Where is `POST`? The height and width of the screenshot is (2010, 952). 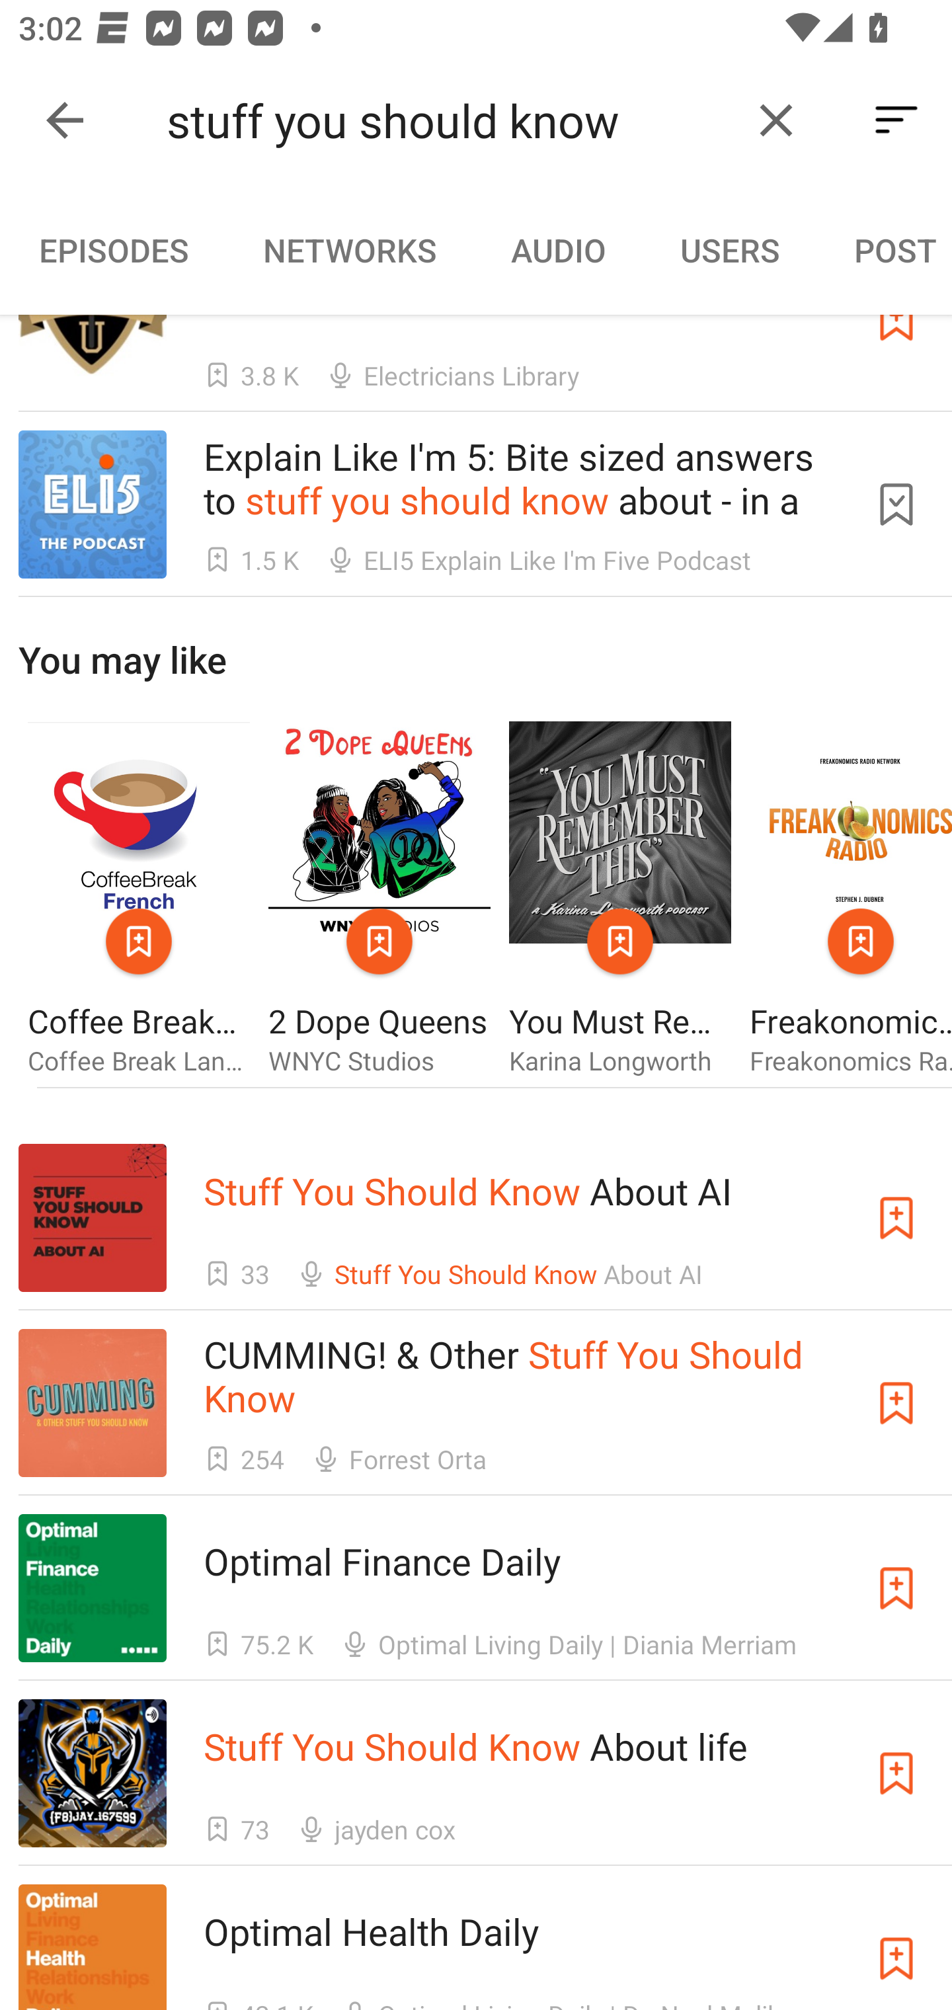
POST is located at coordinates (885, 250).